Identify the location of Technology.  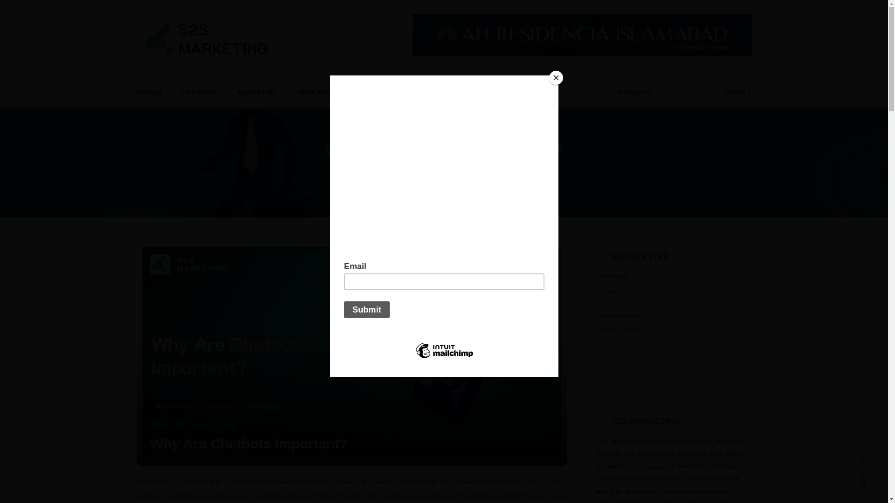
(262, 407).